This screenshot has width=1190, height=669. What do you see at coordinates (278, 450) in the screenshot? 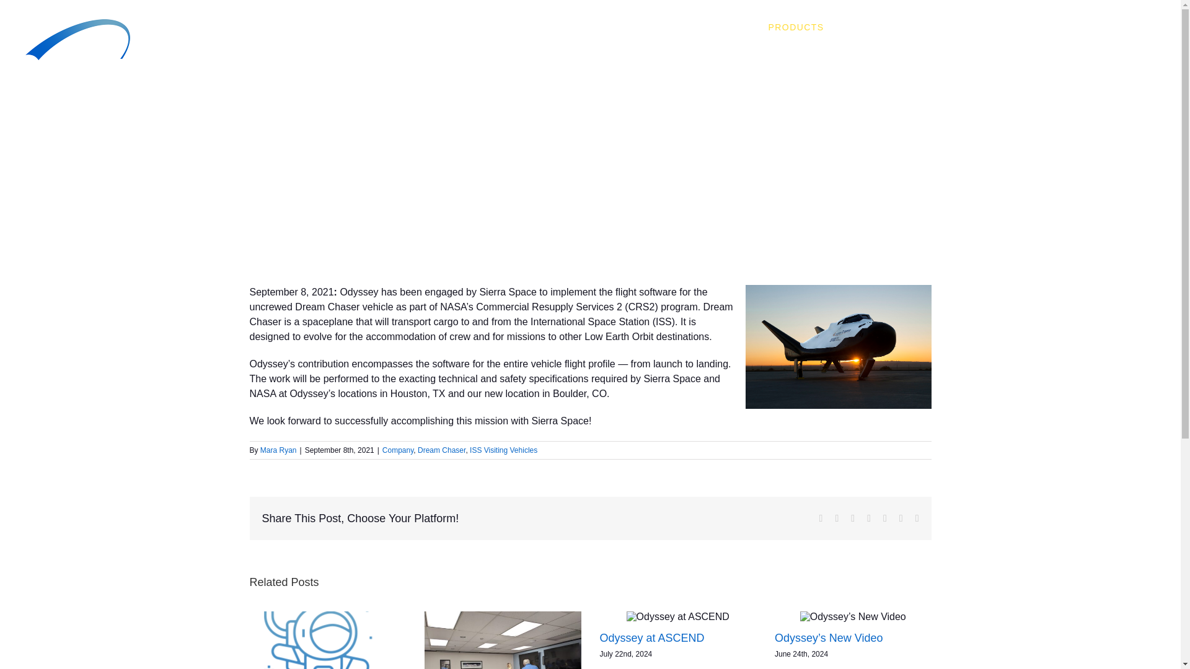
I see `Mara Ryan` at bounding box center [278, 450].